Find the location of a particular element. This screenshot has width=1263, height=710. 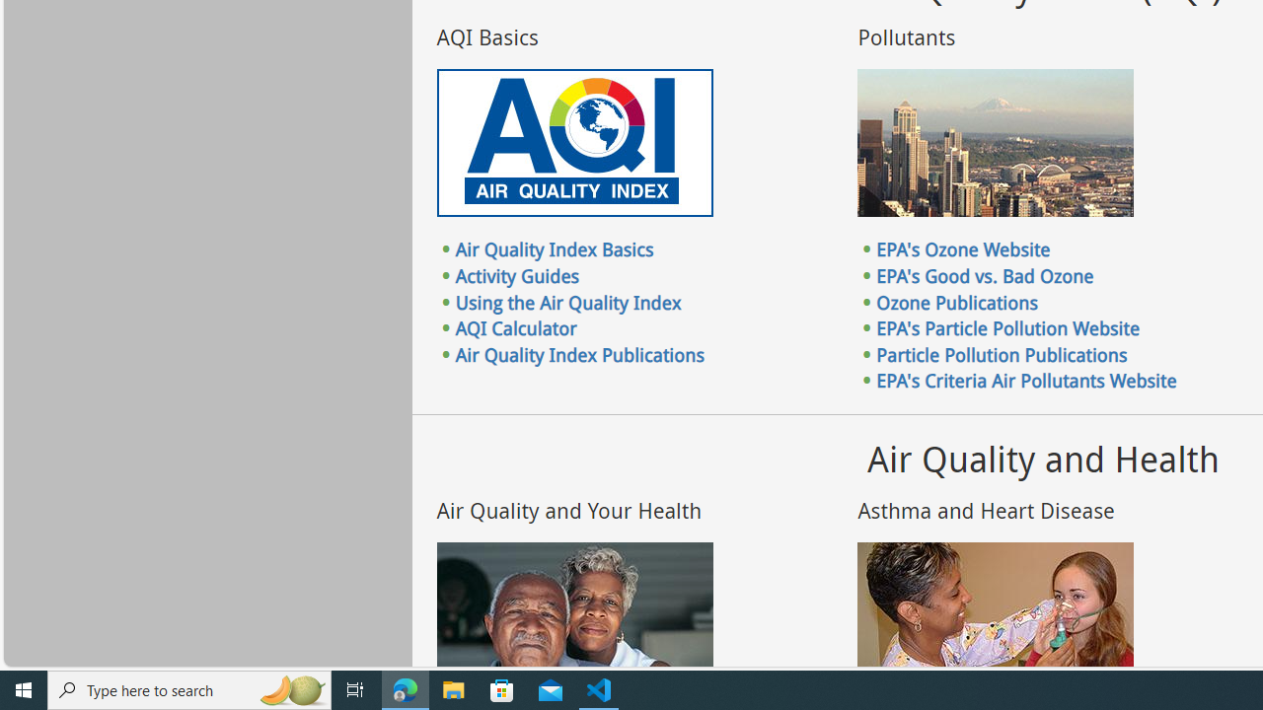

Pollutants is located at coordinates (996, 143).